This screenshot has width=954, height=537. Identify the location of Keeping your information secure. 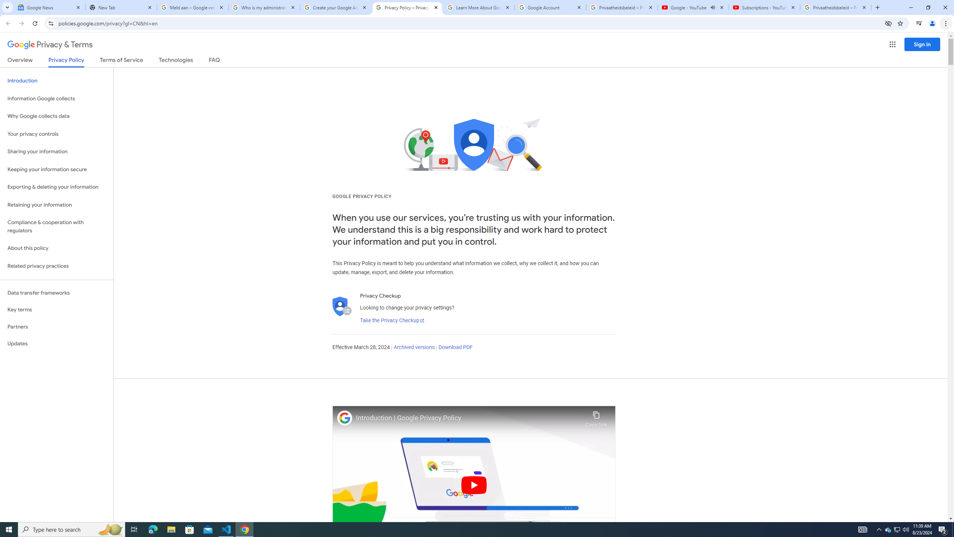
(57, 169).